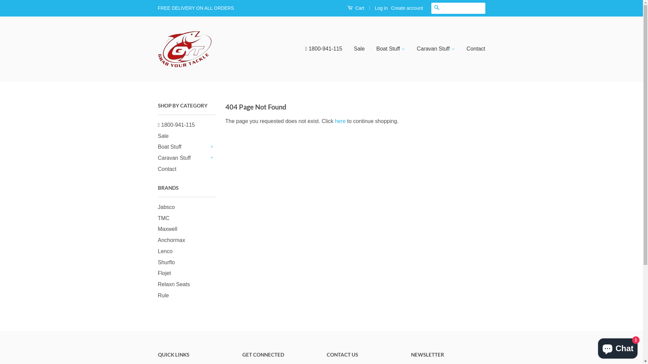 The width and height of the screenshot is (648, 364). Describe the element at coordinates (163, 295) in the screenshot. I see `Rule` at that location.